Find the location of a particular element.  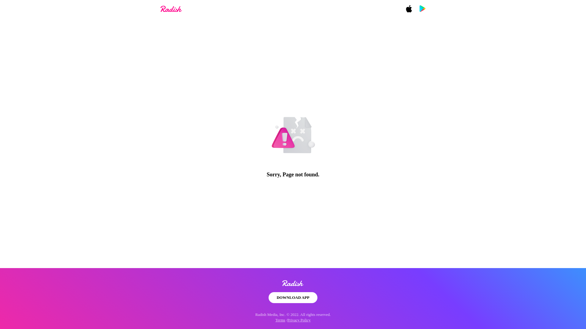

DOWNLOAD APP is located at coordinates (292, 297).